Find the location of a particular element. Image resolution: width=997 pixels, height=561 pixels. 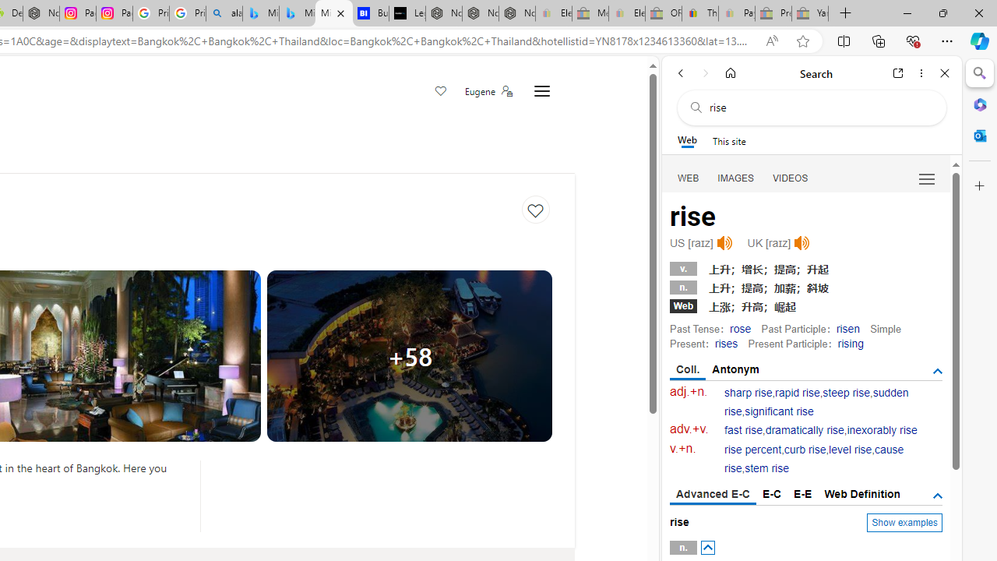

Save to collections is located at coordinates (536, 210).